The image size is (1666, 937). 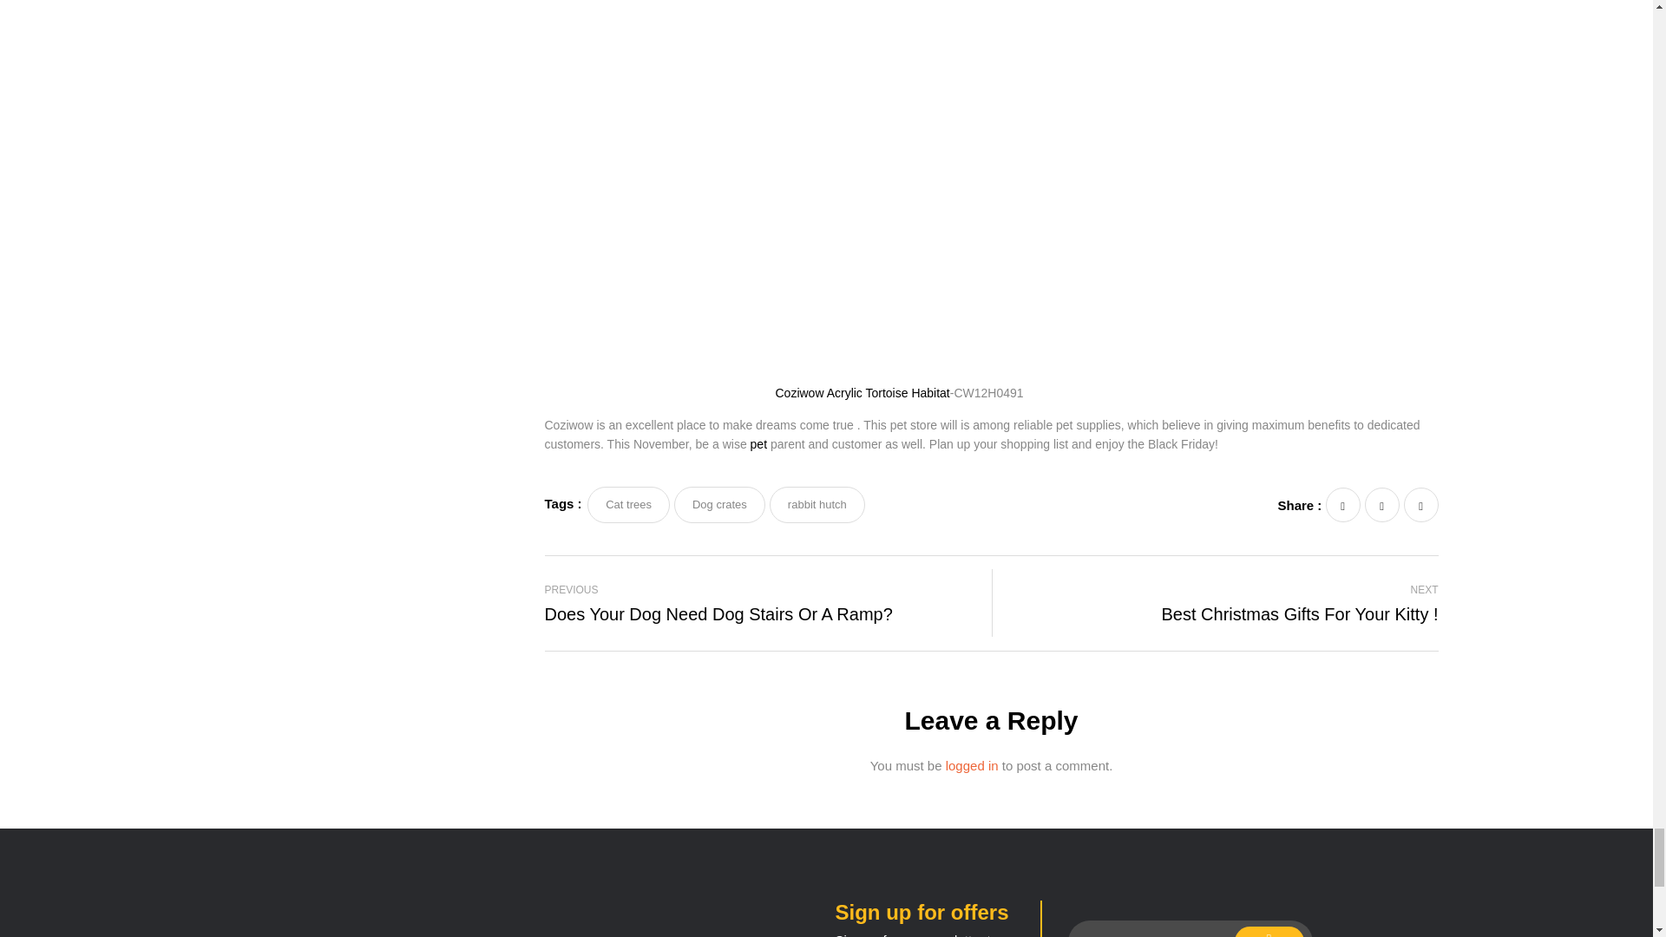 What do you see at coordinates (1421, 504) in the screenshot?
I see `Pinterest` at bounding box center [1421, 504].